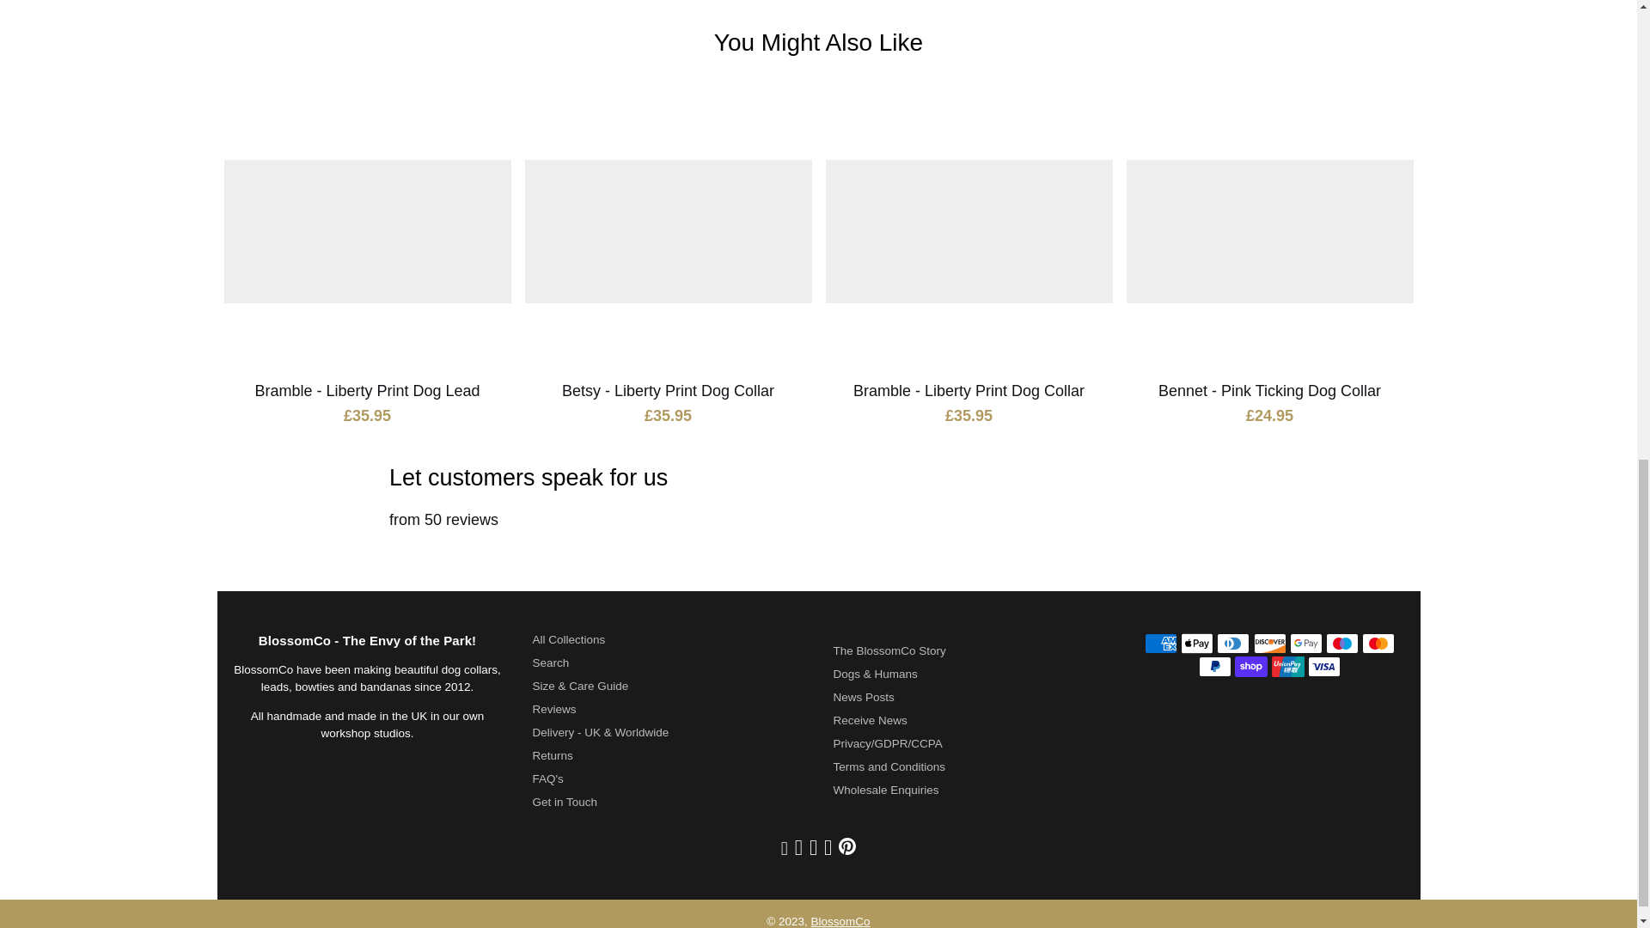  What do you see at coordinates (1250, 667) in the screenshot?
I see `Shop Pay` at bounding box center [1250, 667].